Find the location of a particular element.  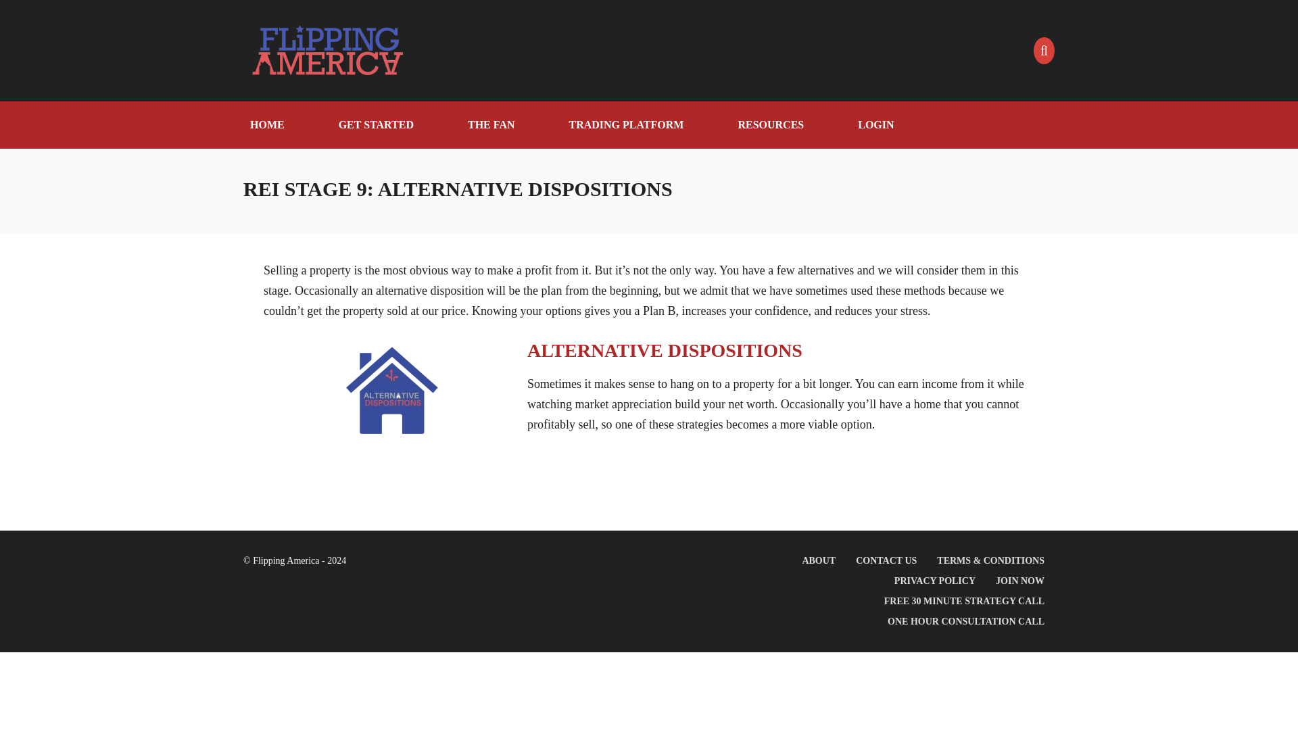

GET STARTED is located at coordinates (376, 125).